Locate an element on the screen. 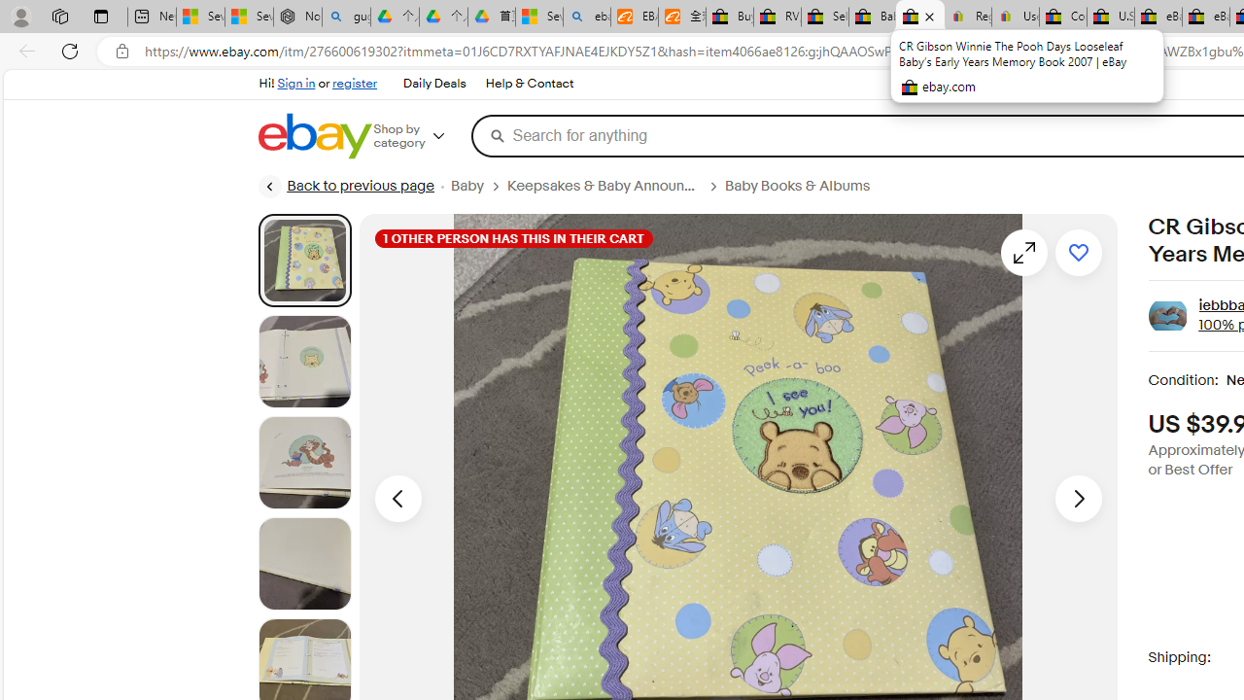 This screenshot has height=700, width=1244. Baby Books & Albums is located at coordinates (797, 186).